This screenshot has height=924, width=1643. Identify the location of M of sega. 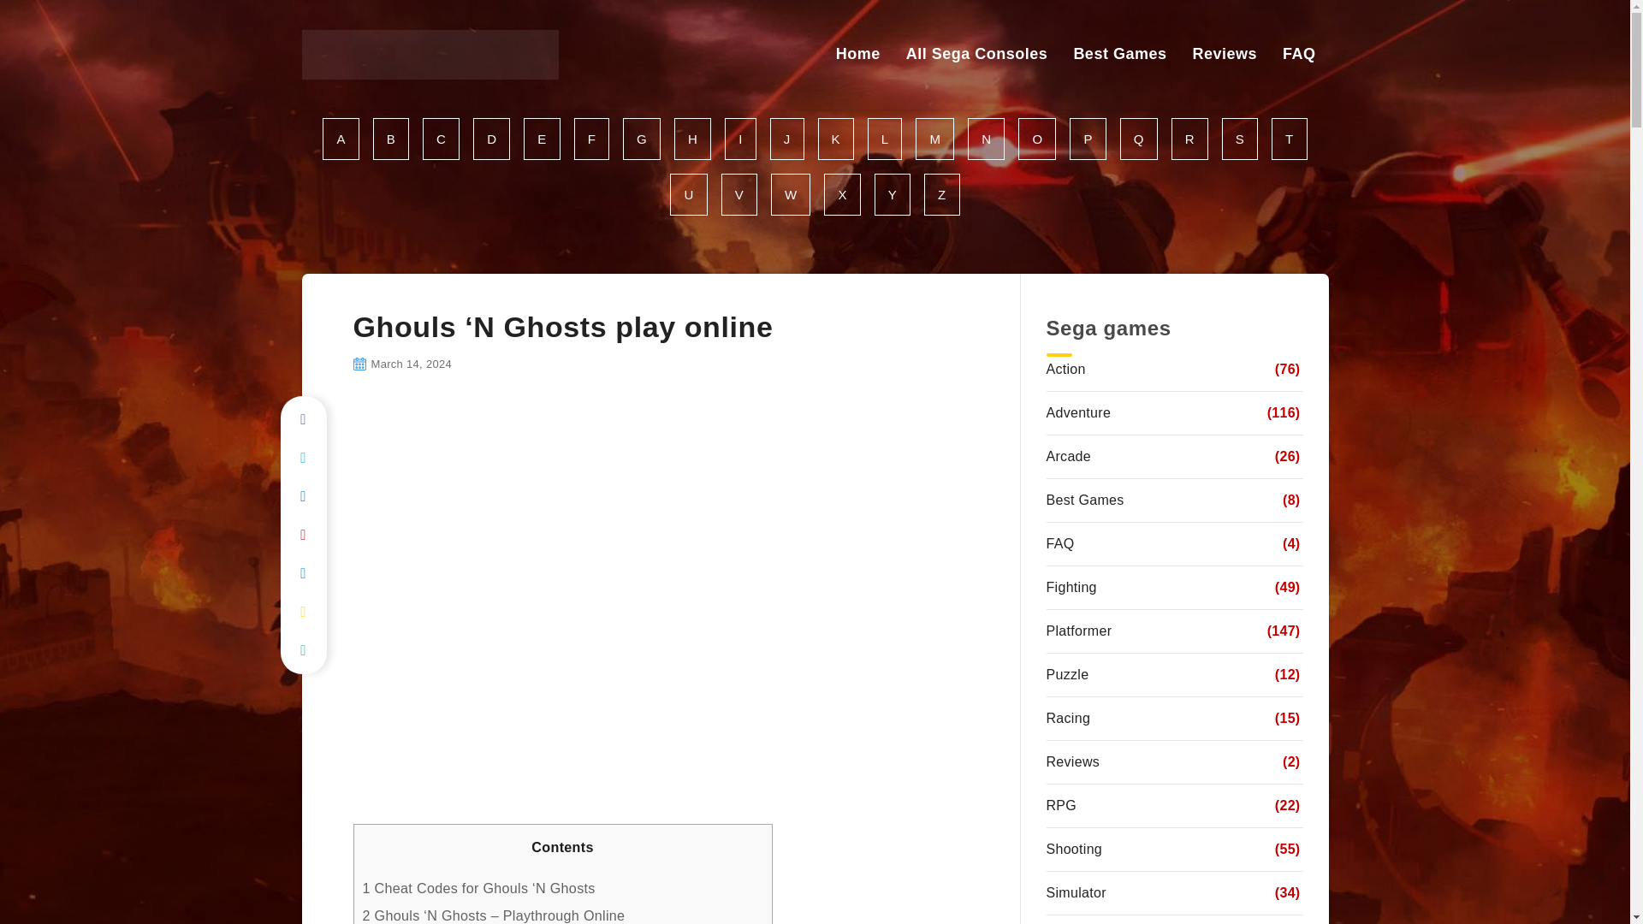
(934, 139).